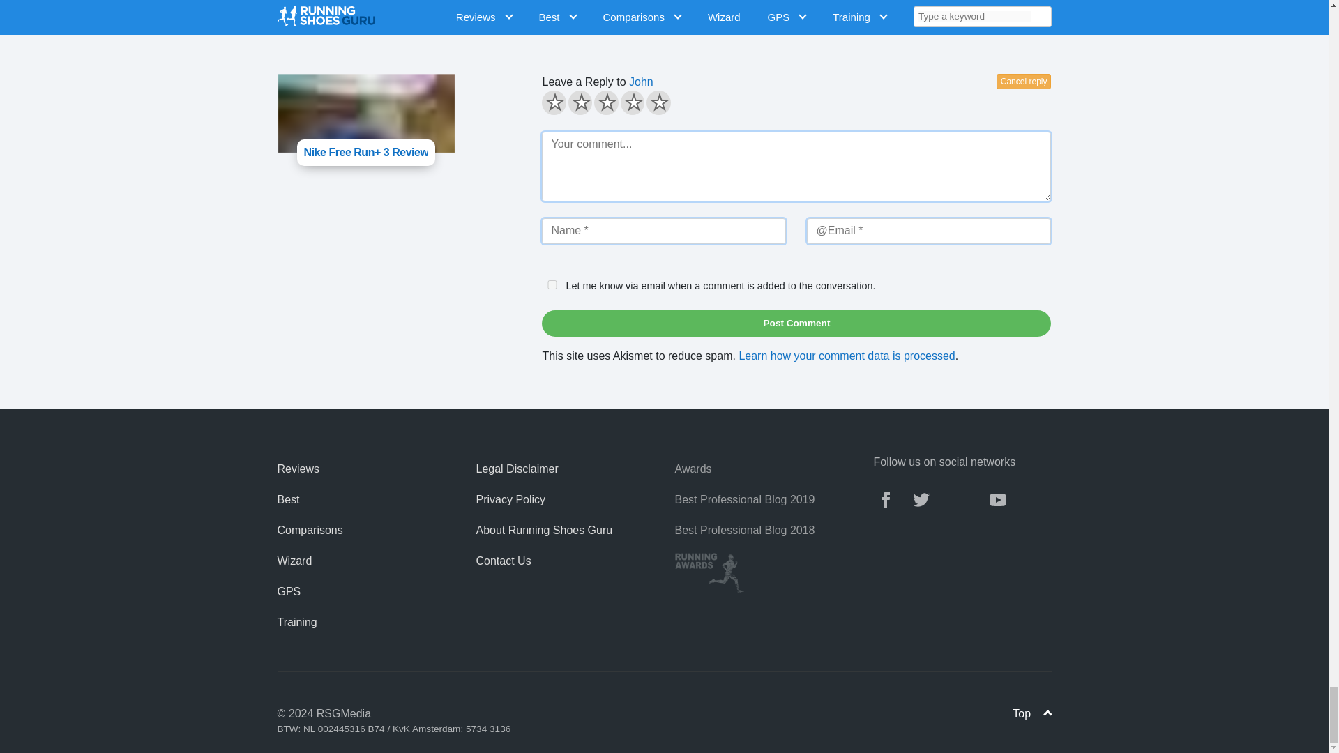 The height and width of the screenshot is (753, 1339). What do you see at coordinates (546, 95) in the screenshot?
I see `1` at bounding box center [546, 95].